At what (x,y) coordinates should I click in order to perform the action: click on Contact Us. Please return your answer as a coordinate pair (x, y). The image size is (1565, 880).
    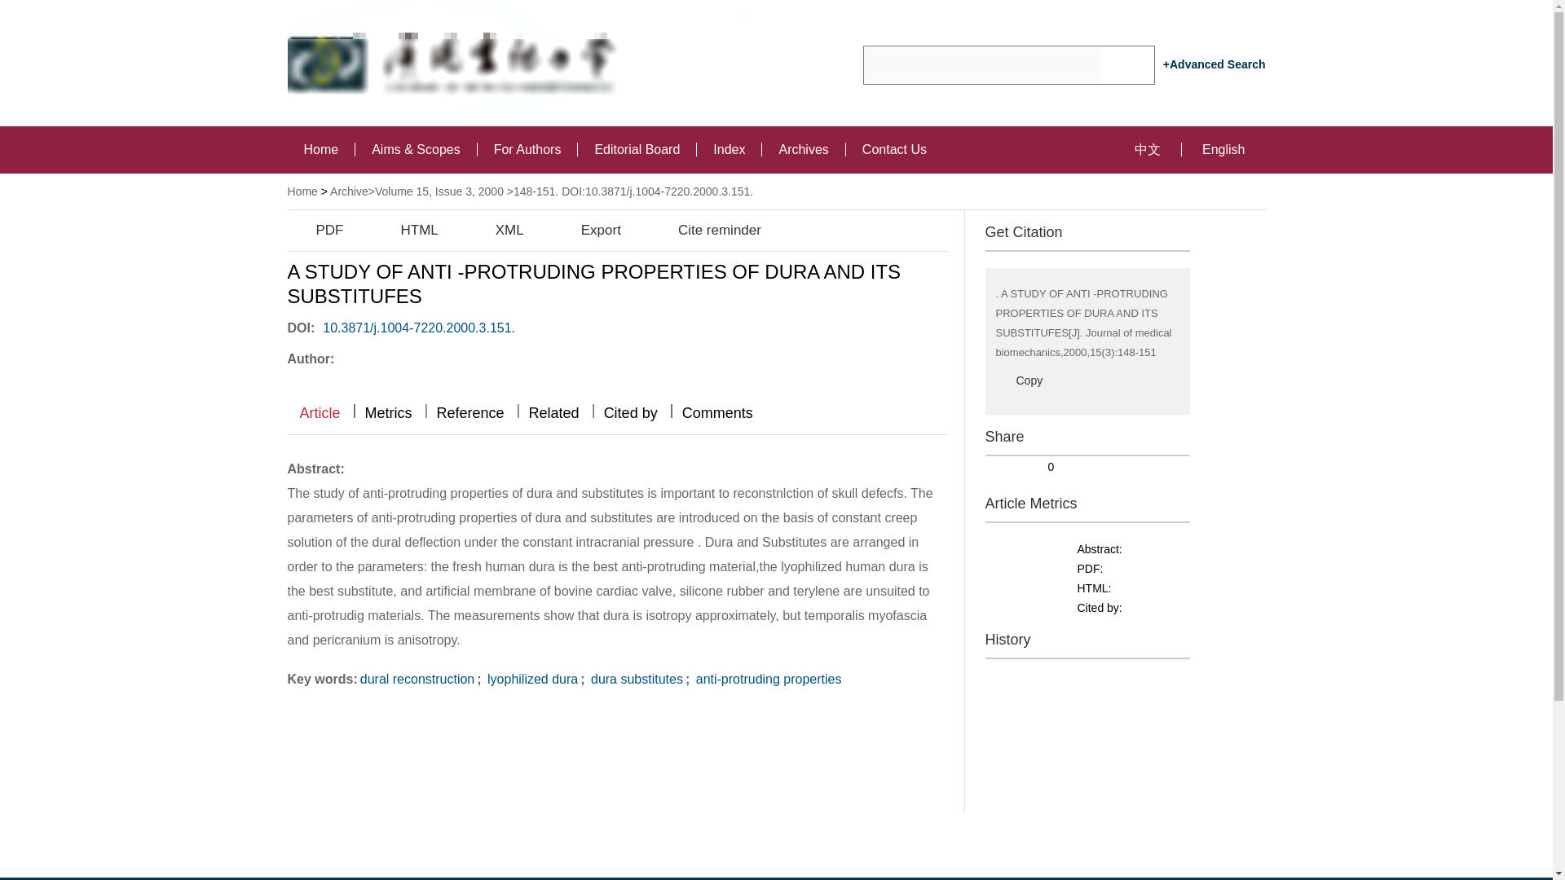
    Looking at the image, I should click on (893, 149).